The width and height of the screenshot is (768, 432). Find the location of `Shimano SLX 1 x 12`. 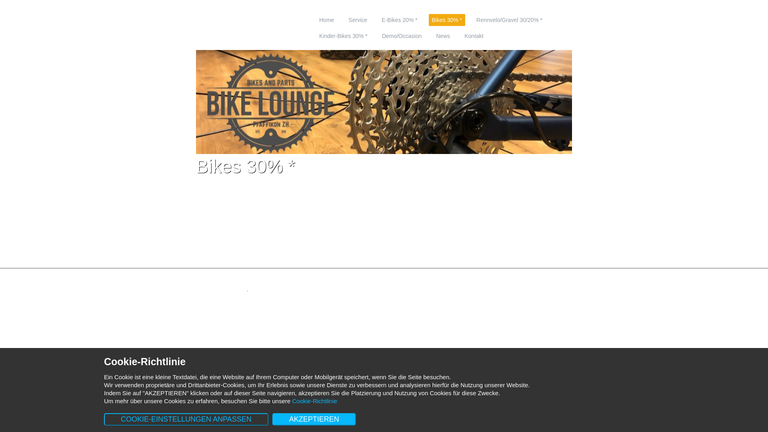

Shimano SLX 1 x 12 is located at coordinates (385, 250).